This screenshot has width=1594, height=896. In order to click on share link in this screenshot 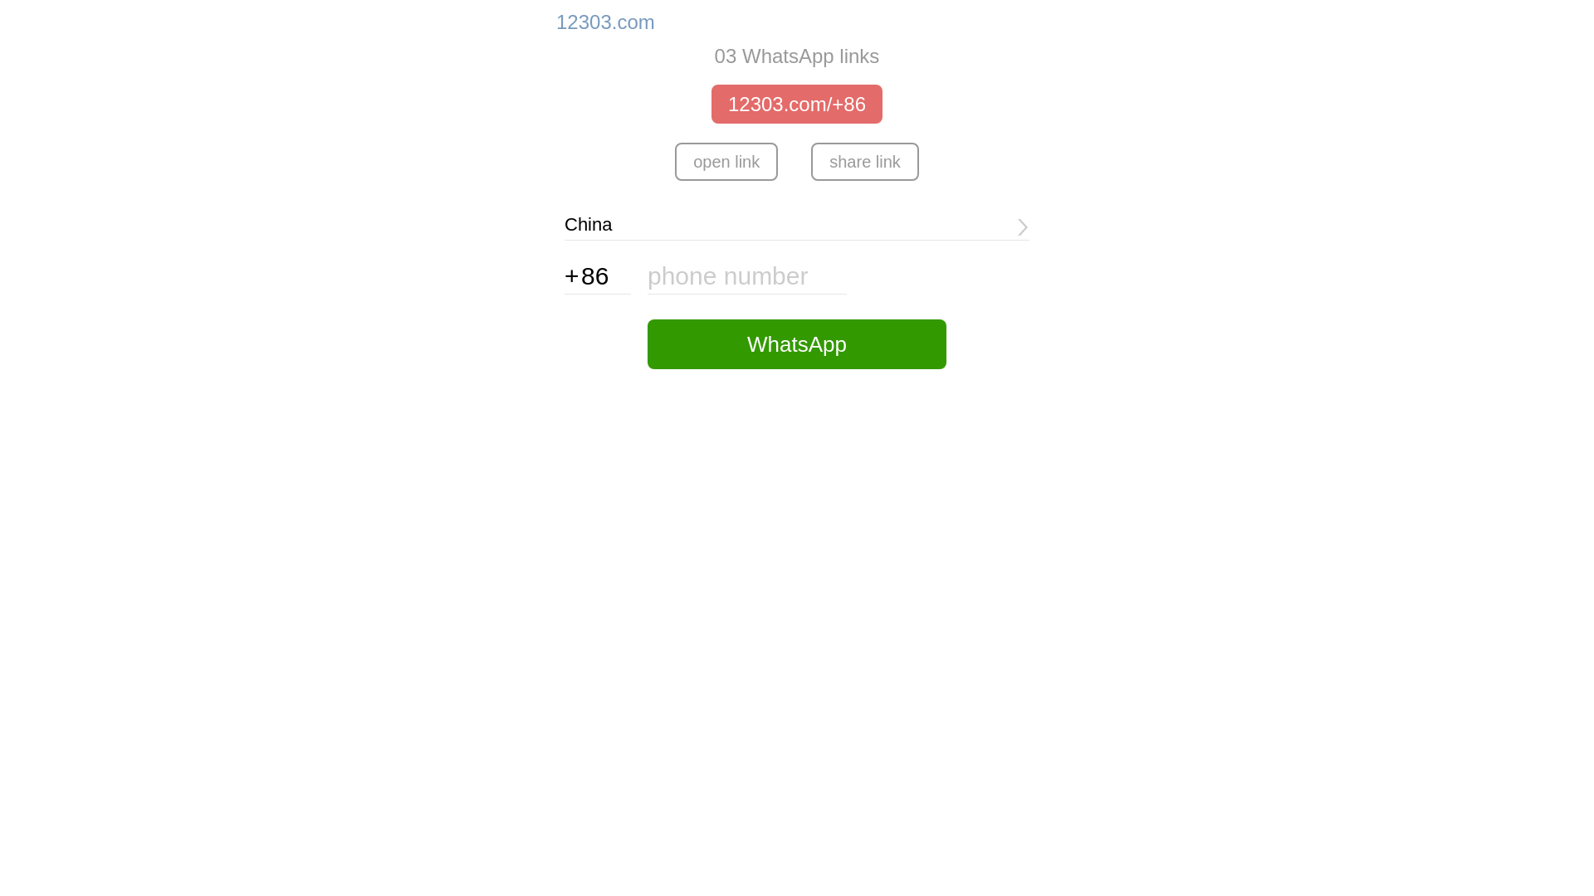, I will do `click(865, 162)`.